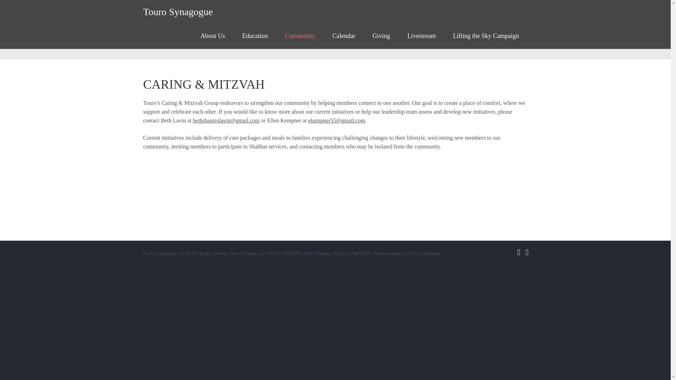 This screenshot has height=380, width=676. I want to click on About Us, so click(213, 36).